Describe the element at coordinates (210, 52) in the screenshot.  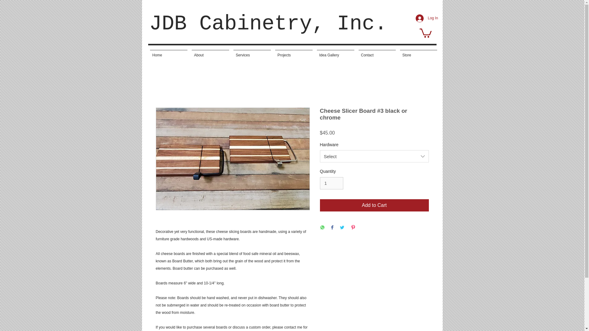
I see `About` at that location.